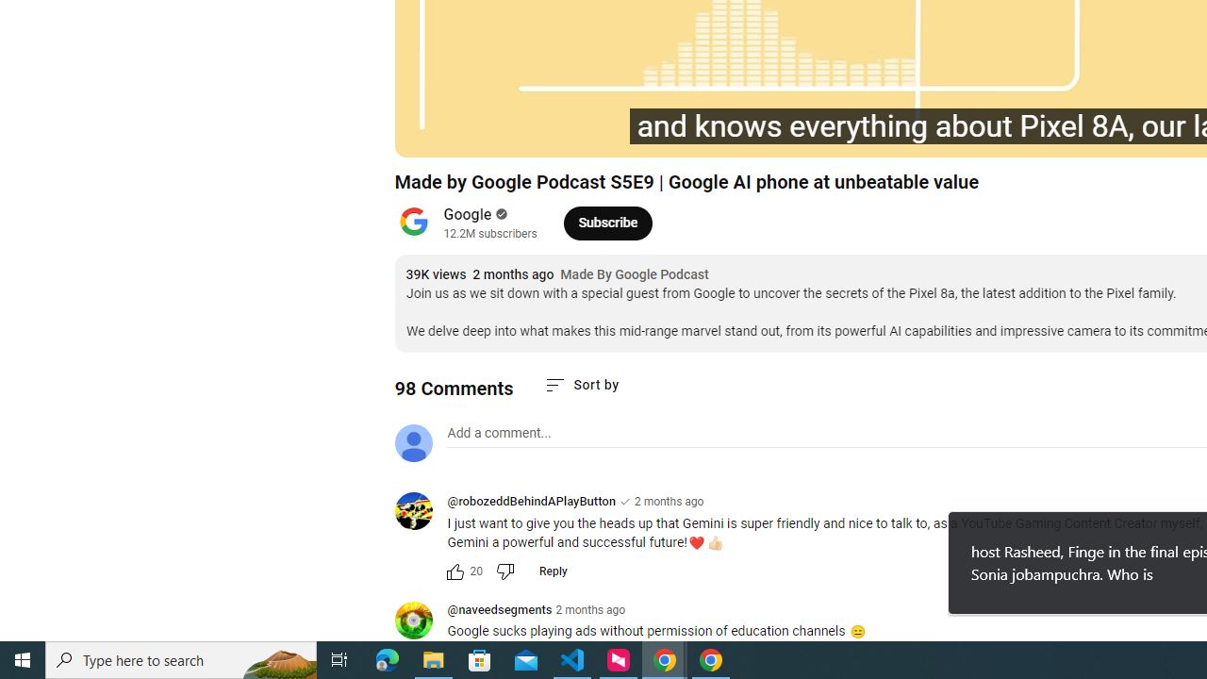 Image resolution: width=1207 pixels, height=679 pixels. What do you see at coordinates (581, 385) in the screenshot?
I see `Sort comments` at bounding box center [581, 385].